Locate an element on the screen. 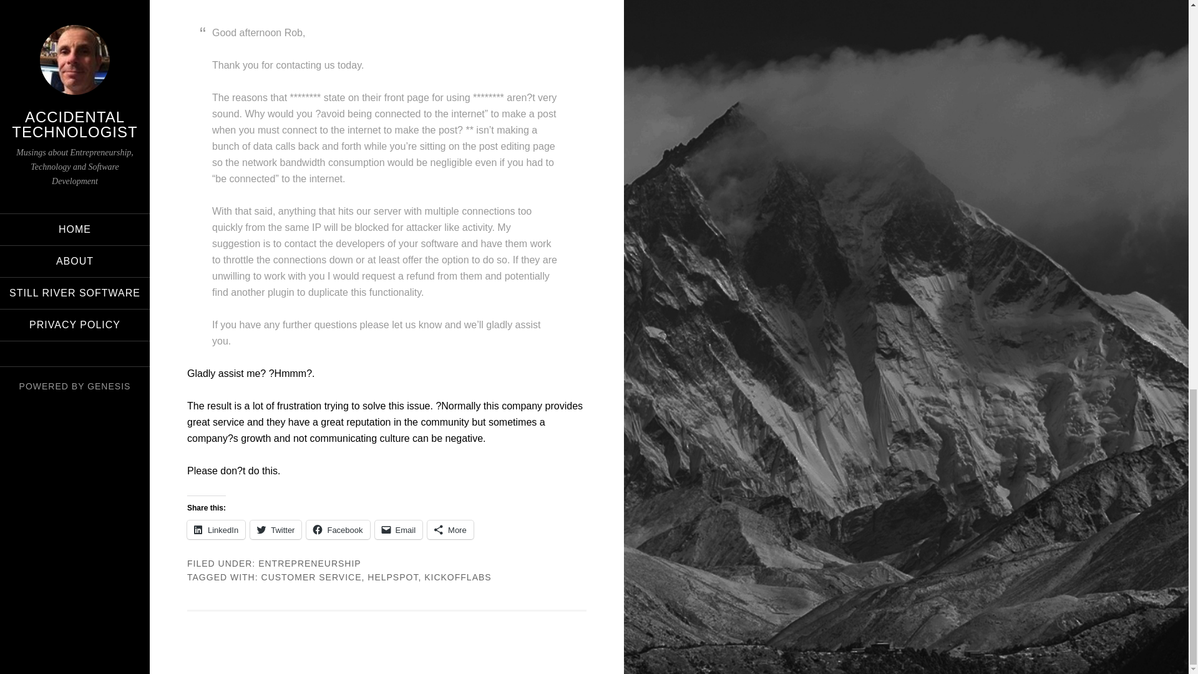 The image size is (1198, 674). CUSTOMER SERVICE is located at coordinates (311, 577).